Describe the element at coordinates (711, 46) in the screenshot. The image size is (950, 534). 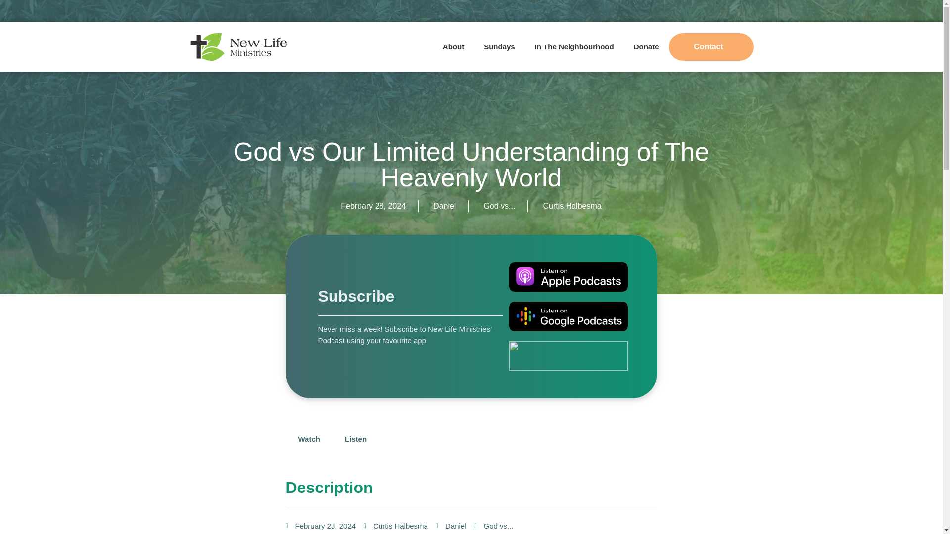
I see `Contact` at that location.